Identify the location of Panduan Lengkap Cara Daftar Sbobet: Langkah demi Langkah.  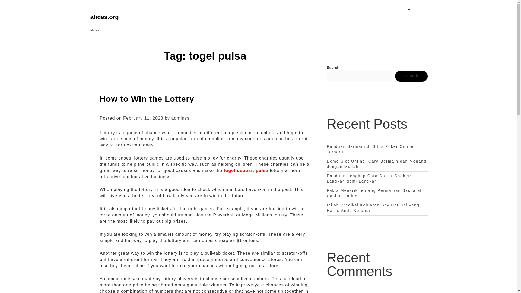
(369, 179).